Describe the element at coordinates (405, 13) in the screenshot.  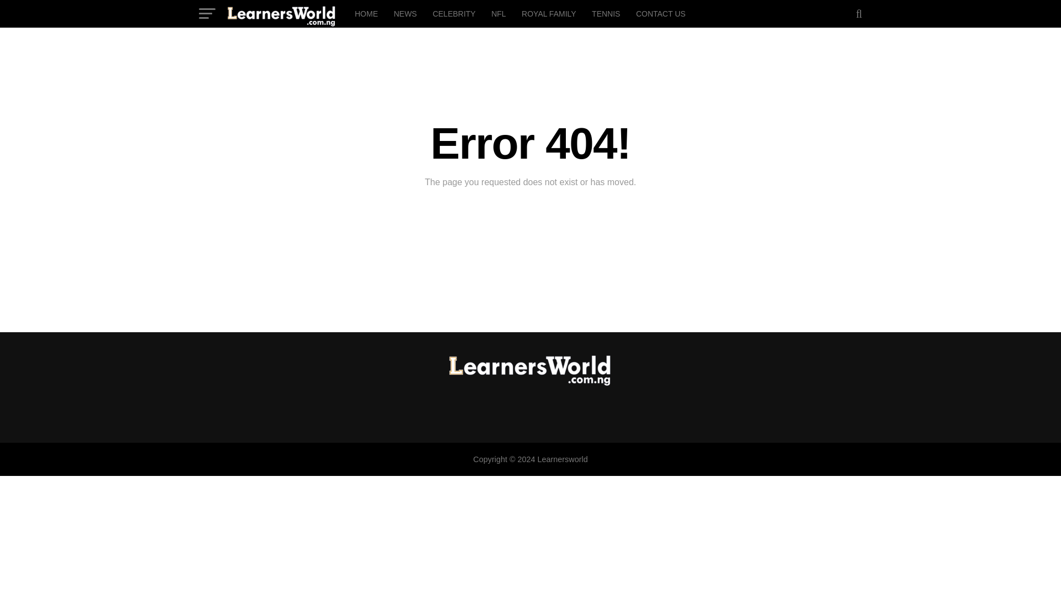
I see `NEWS` at that location.